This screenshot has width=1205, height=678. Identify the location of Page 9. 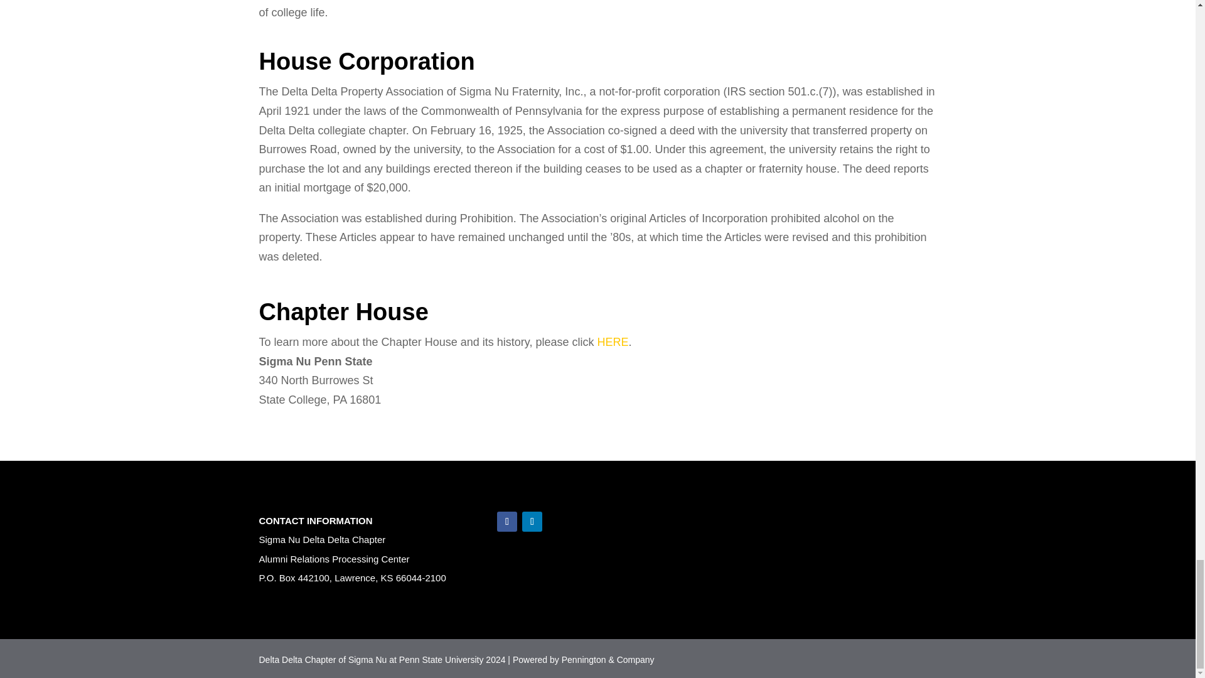
(597, 237).